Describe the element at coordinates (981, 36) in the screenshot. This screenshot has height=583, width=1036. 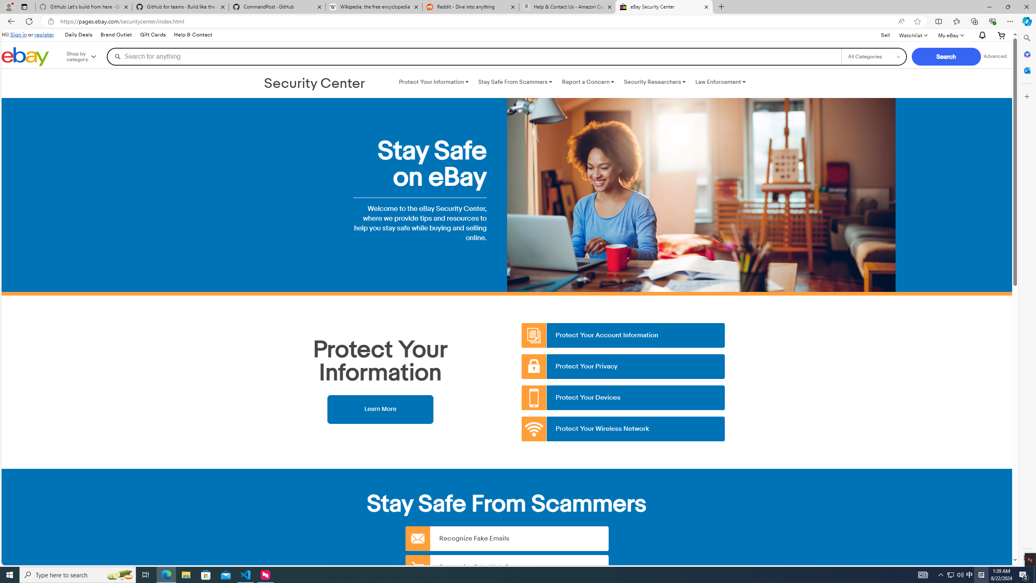
I see `AutomationID: gh-eb-Alerts` at that location.